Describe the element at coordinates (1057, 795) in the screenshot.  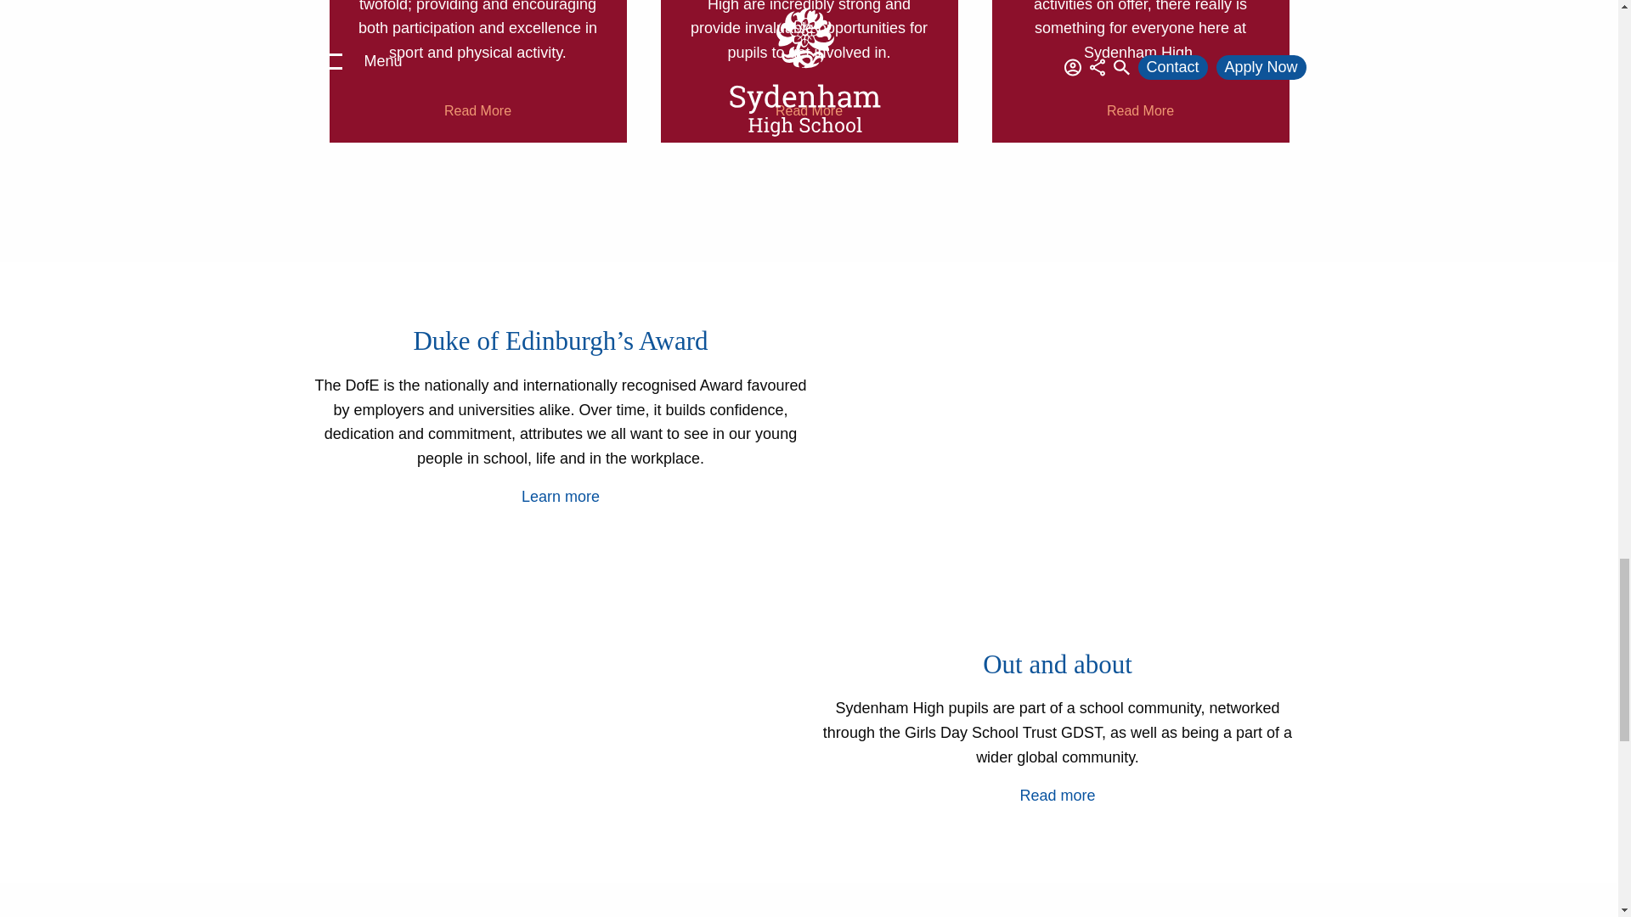
I see `Read more Out and about` at that location.